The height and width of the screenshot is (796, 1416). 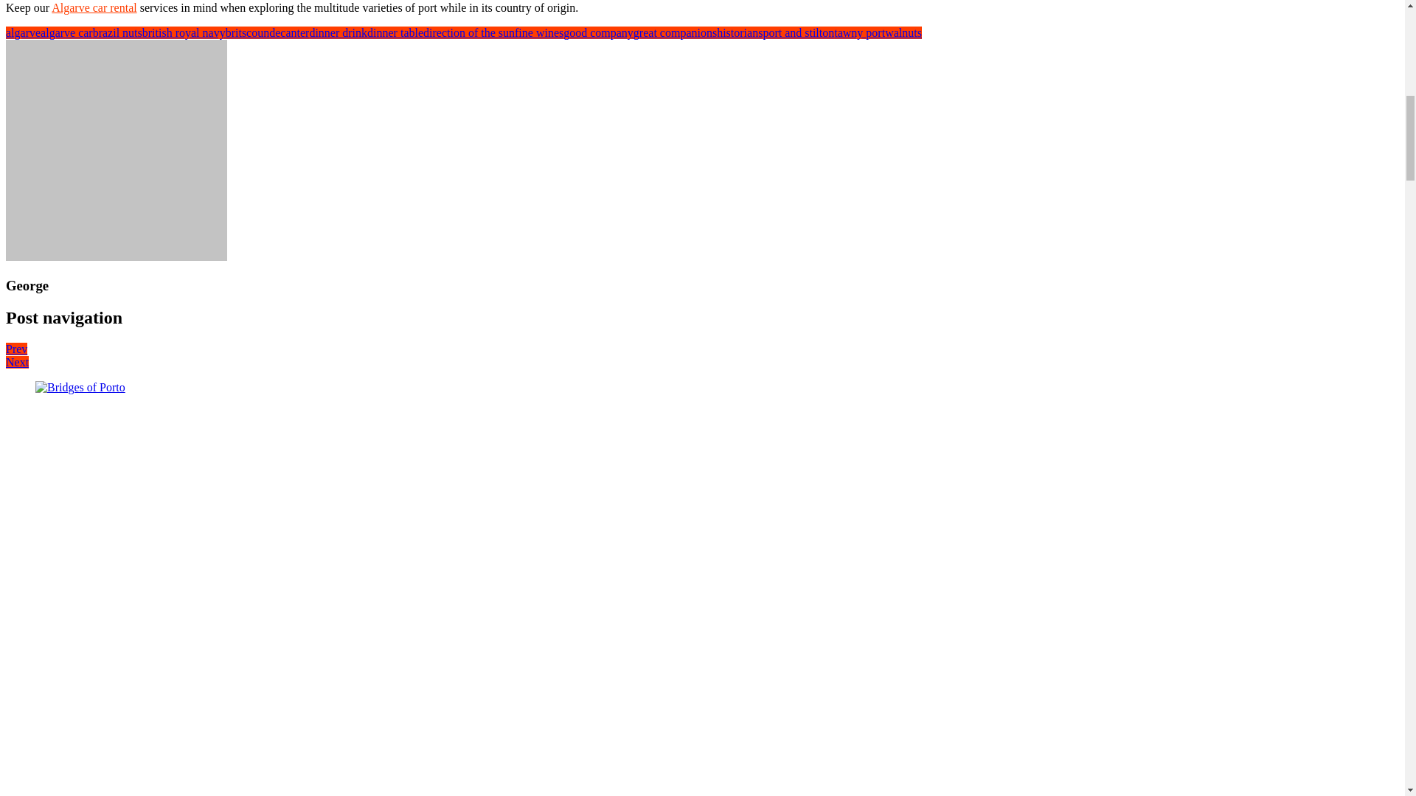 I want to click on good company, so click(x=598, y=32).